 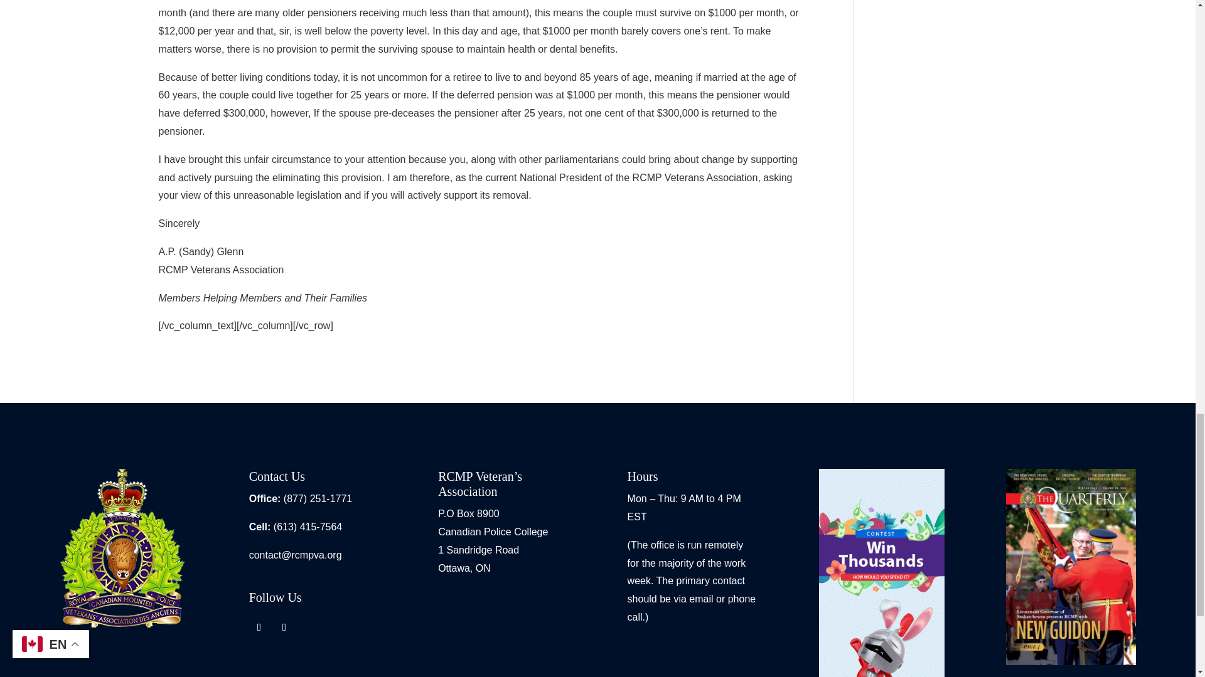 I want to click on Follow on X, so click(x=284, y=627).